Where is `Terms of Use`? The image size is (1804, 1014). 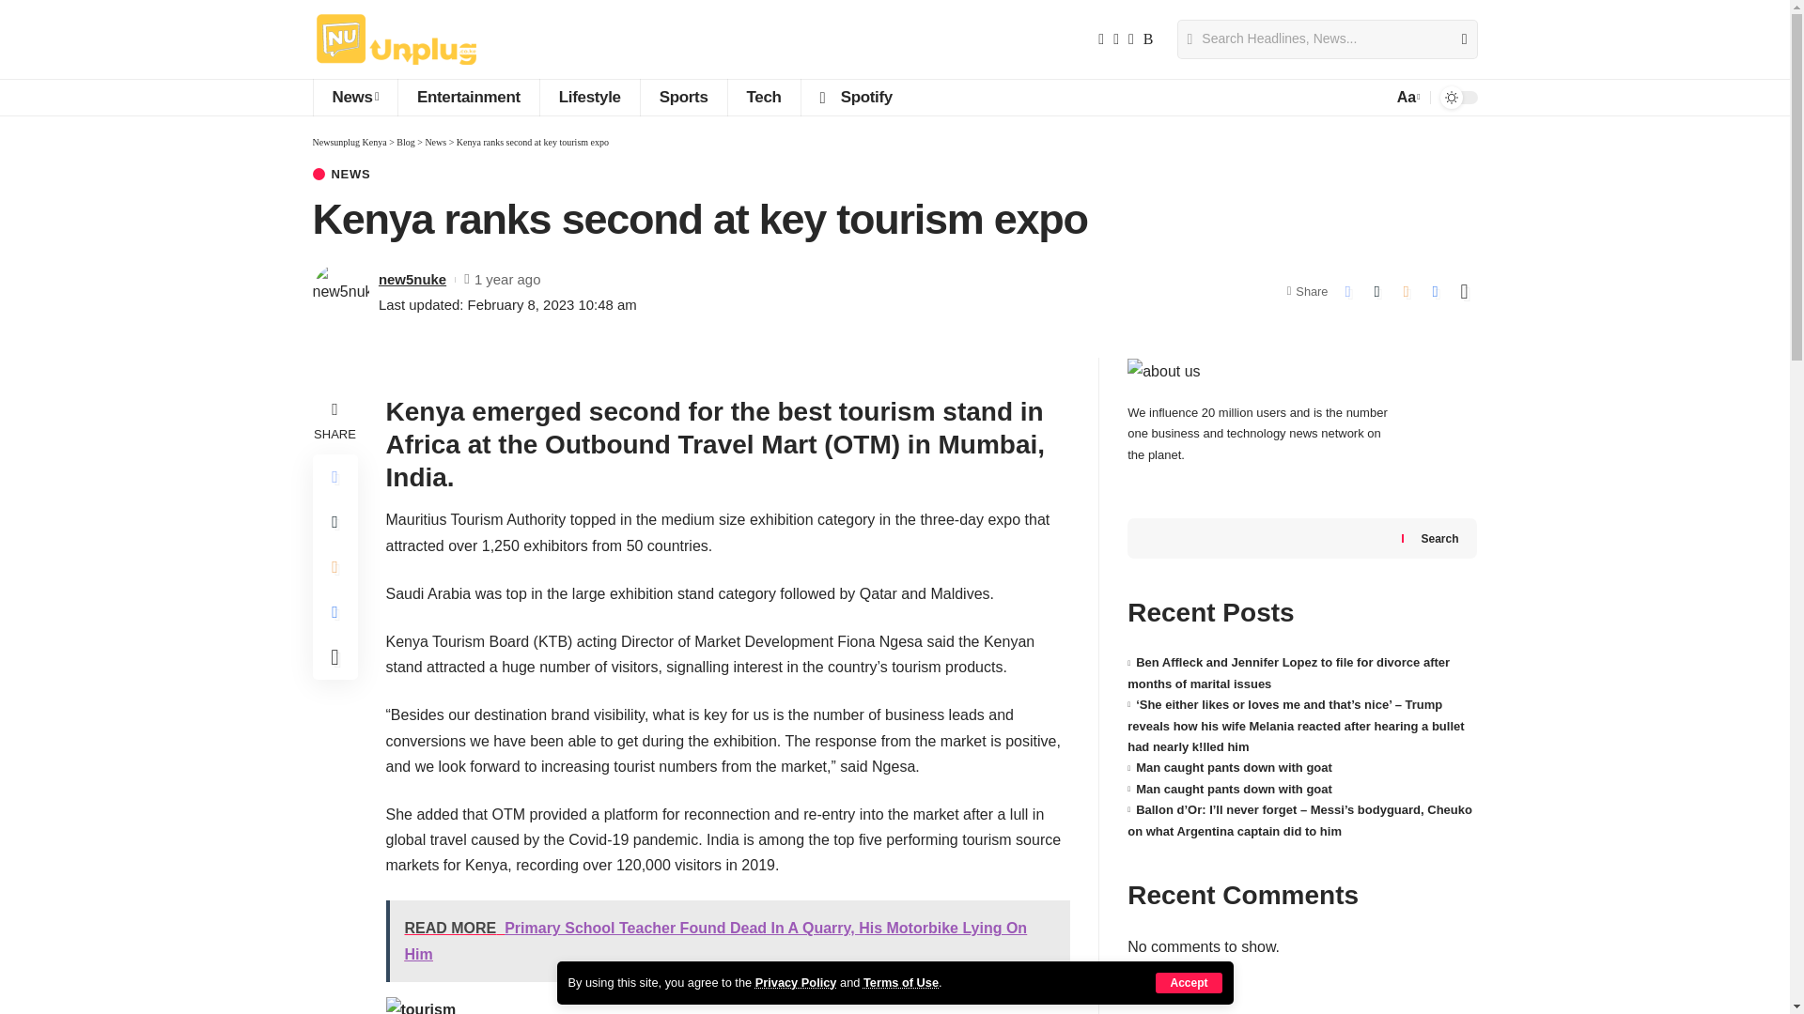 Terms of Use is located at coordinates (900, 982).